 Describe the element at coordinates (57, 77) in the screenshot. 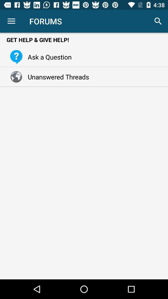

I see `click unanswered threads item` at that location.